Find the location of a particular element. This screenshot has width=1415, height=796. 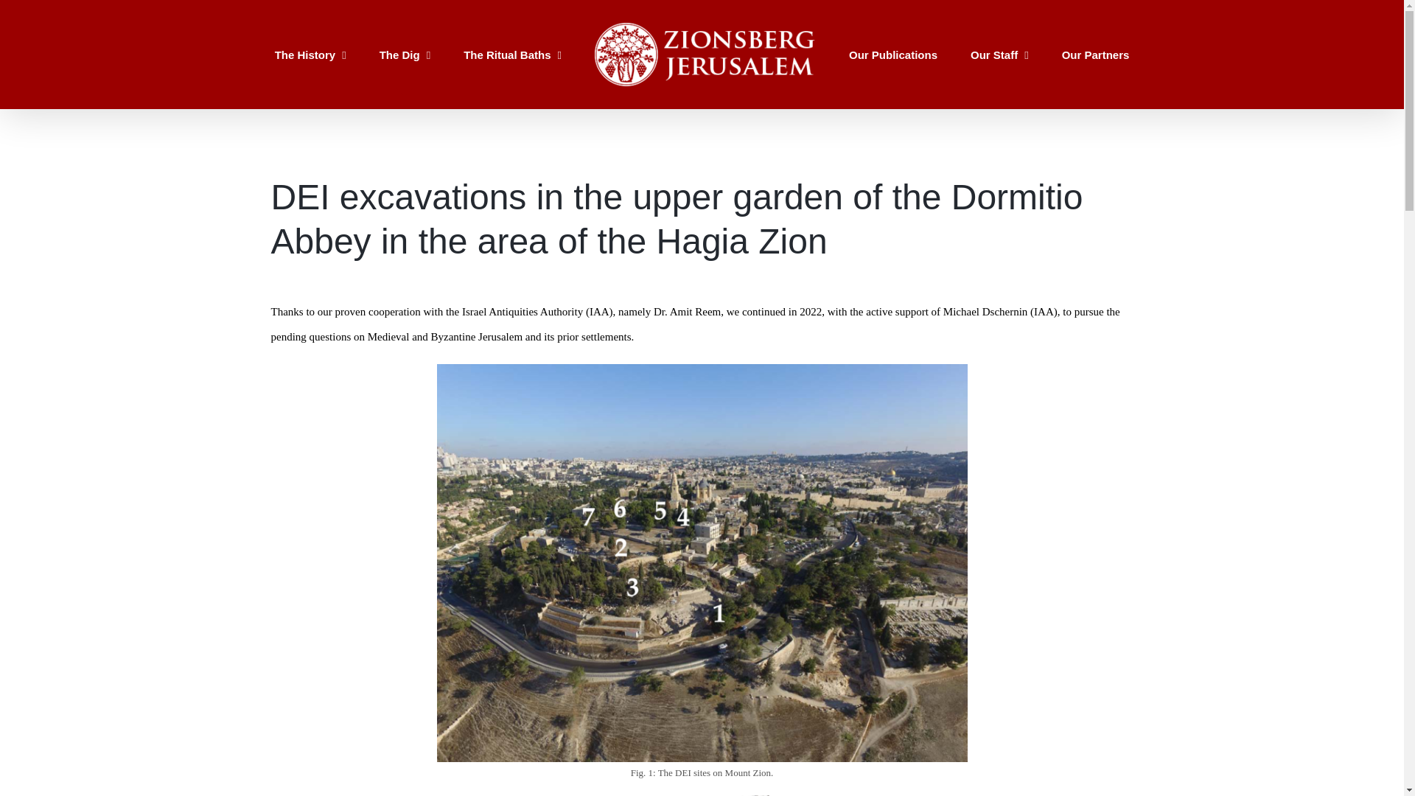

The History is located at coordinates (310, 54).